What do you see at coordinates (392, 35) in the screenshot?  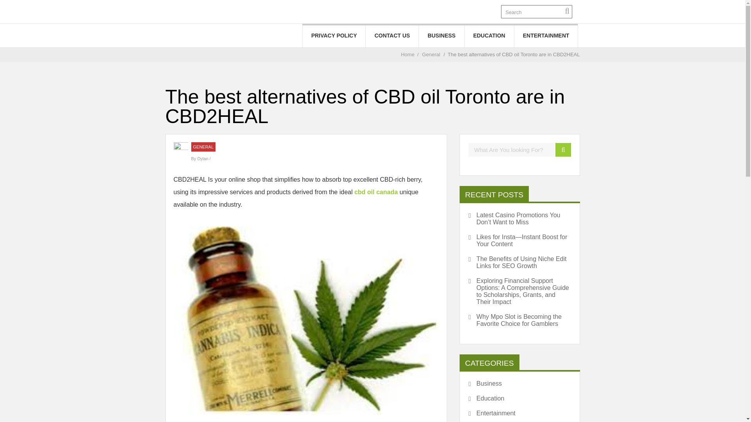 I see `CONTACT US` at bounding box center [392, 35].